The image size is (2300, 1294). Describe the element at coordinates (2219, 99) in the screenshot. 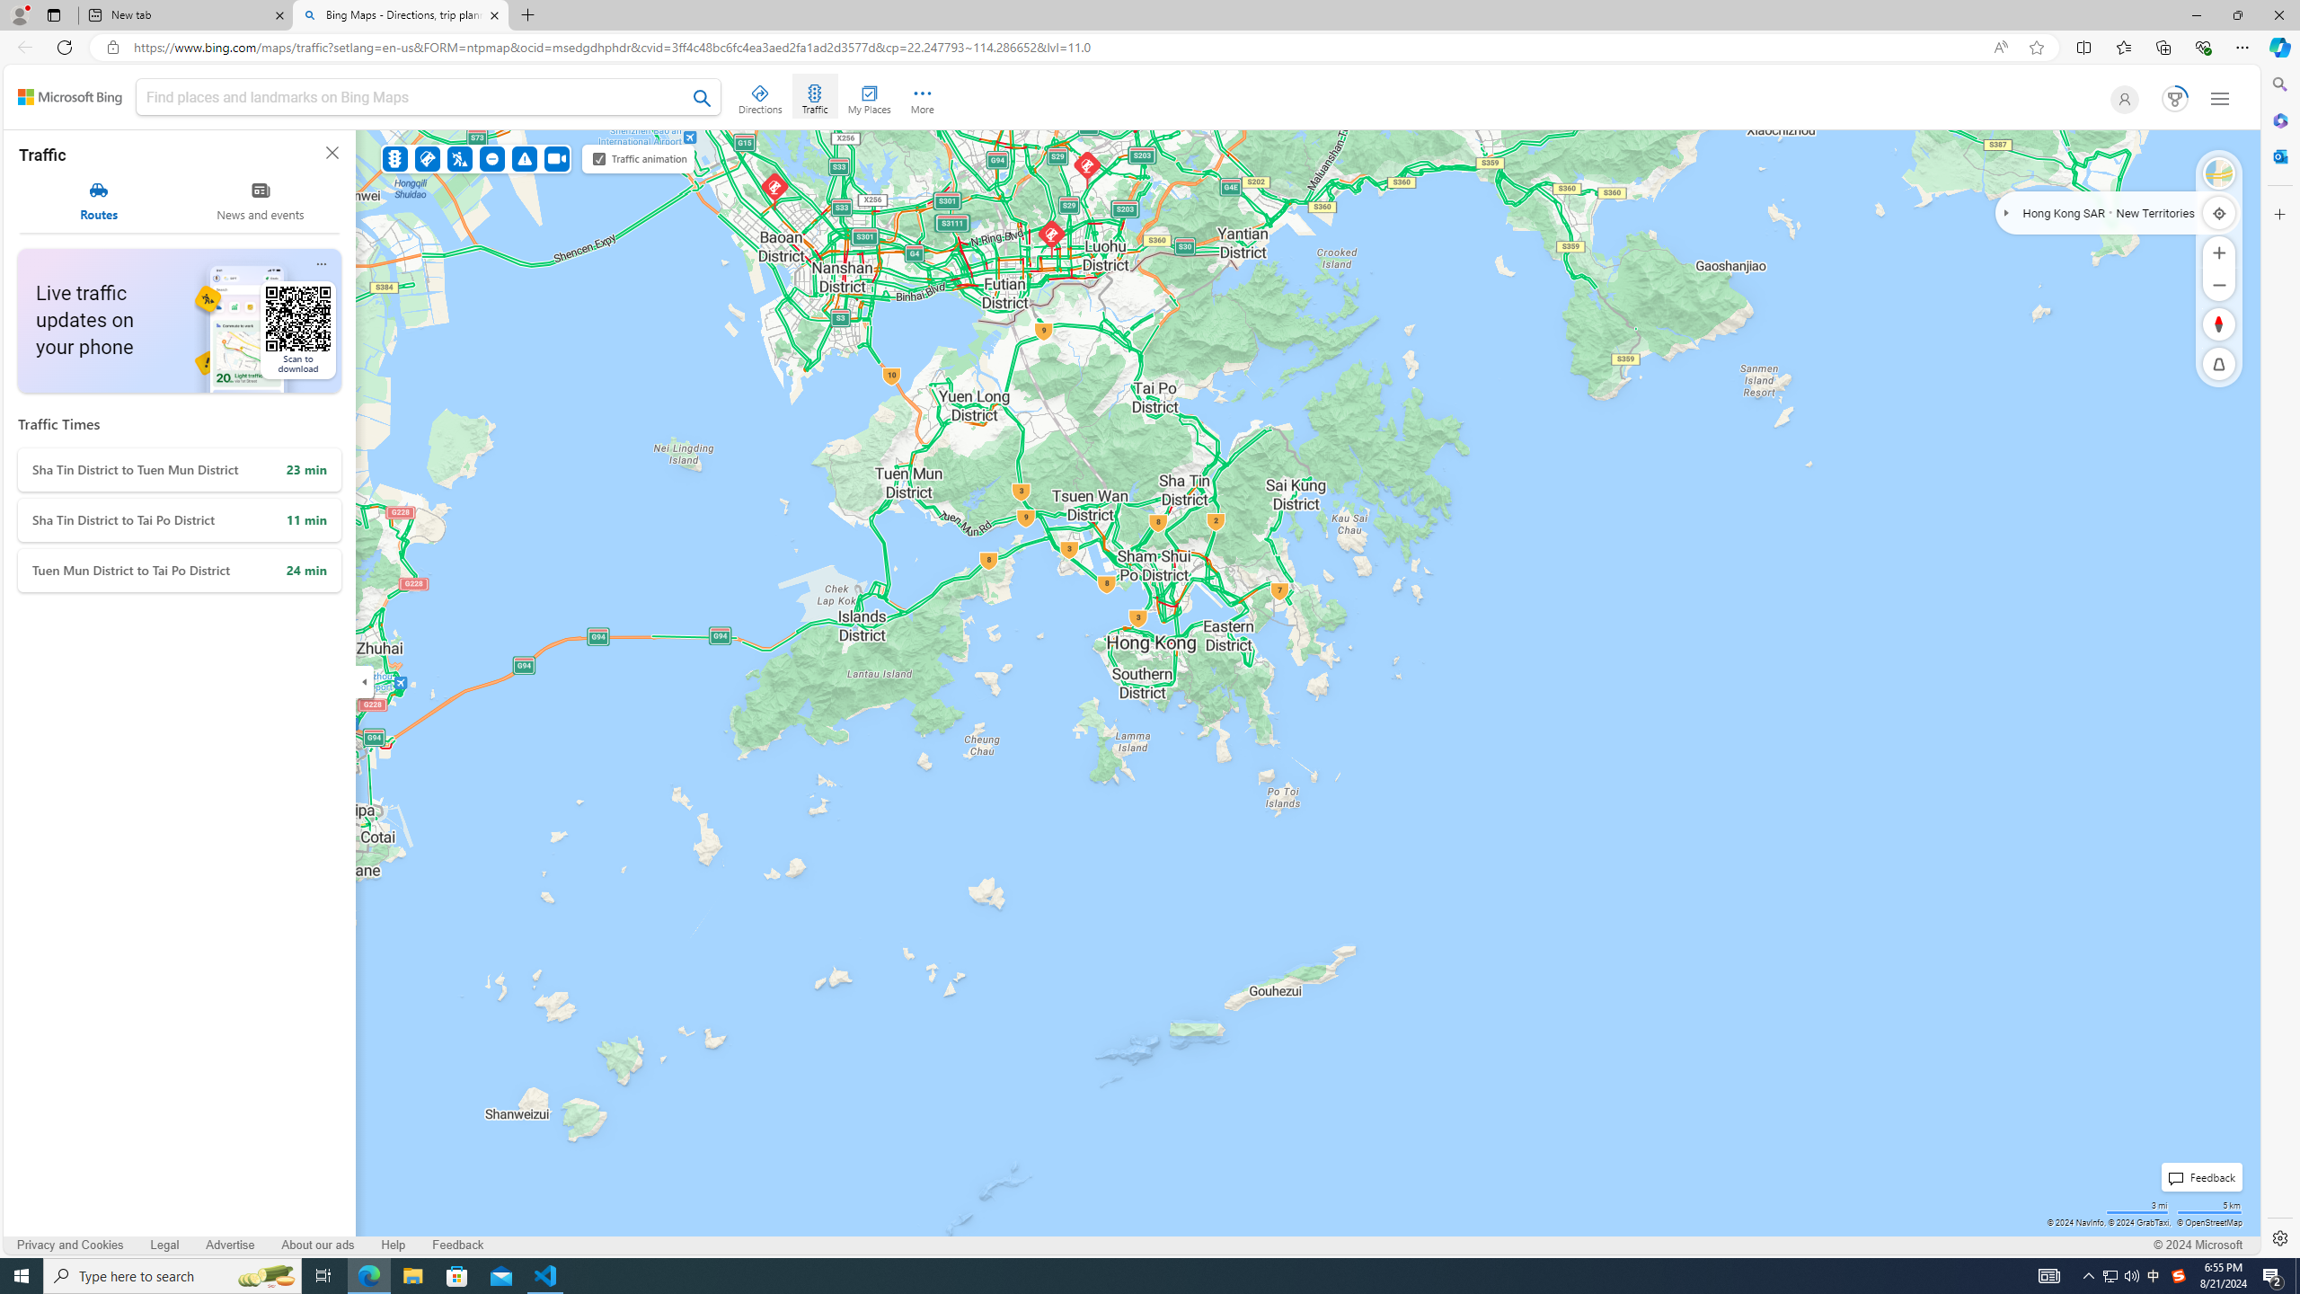

I see `Settings and quick links` at that location.